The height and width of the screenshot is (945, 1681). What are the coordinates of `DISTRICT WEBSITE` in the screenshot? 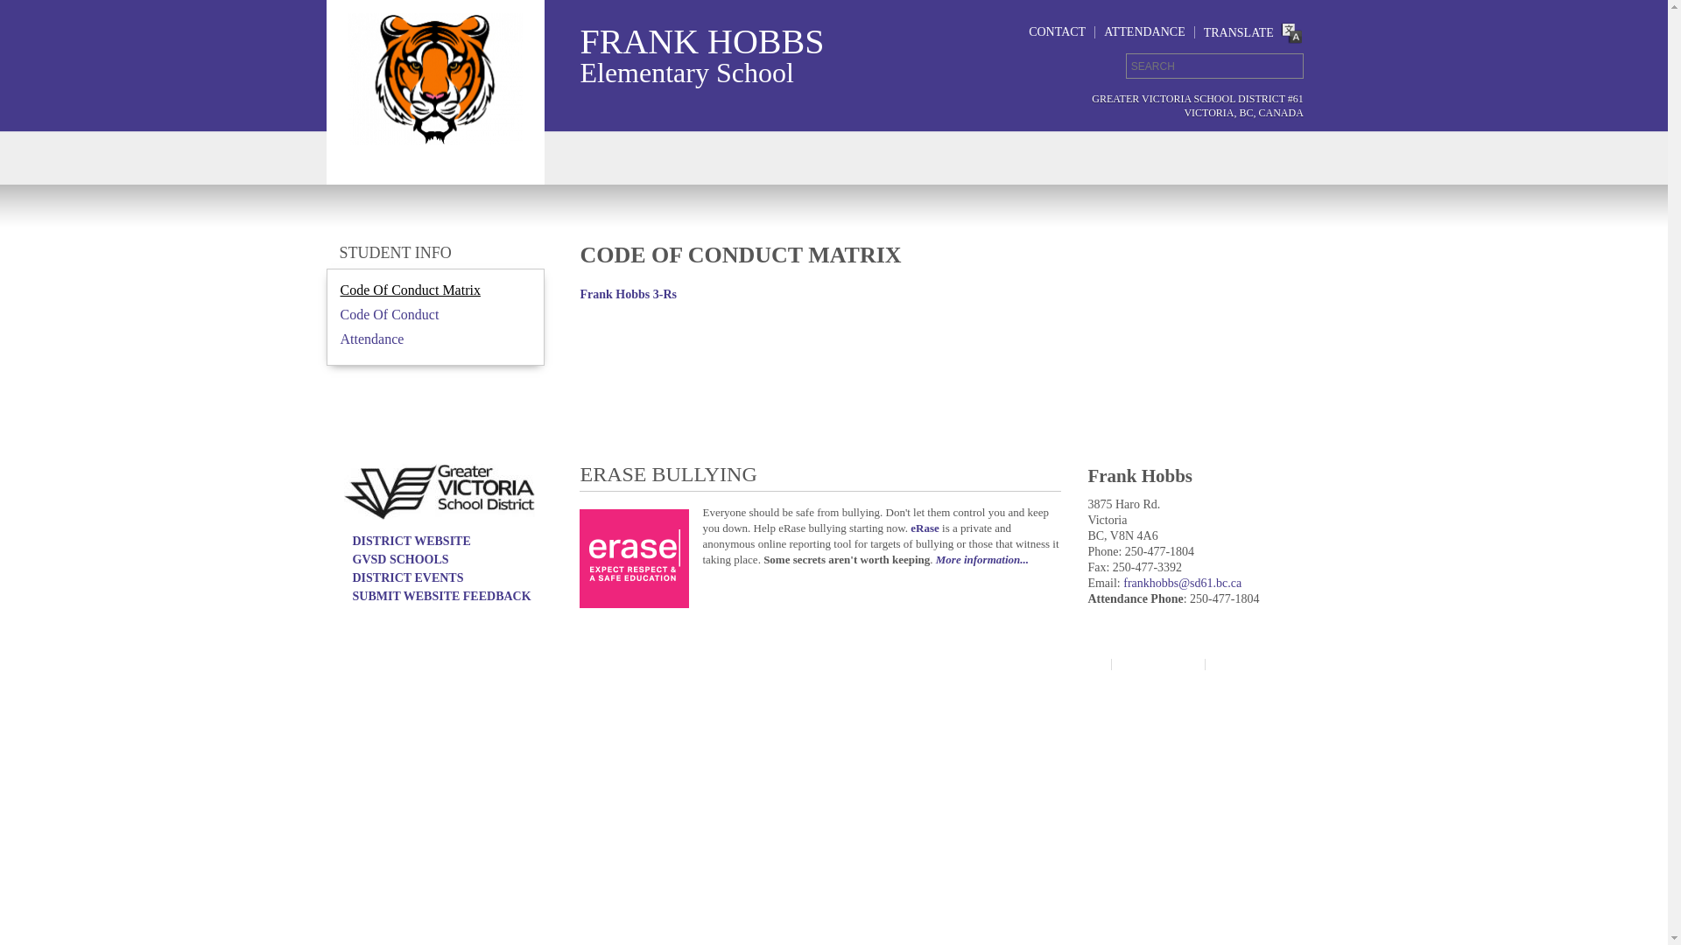 It's located at (411, 541).